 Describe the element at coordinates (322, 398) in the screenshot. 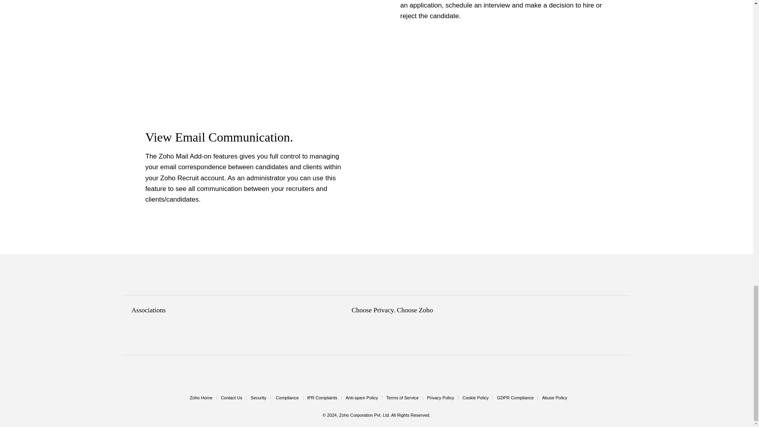

I see `IPR Complaints` at that location.